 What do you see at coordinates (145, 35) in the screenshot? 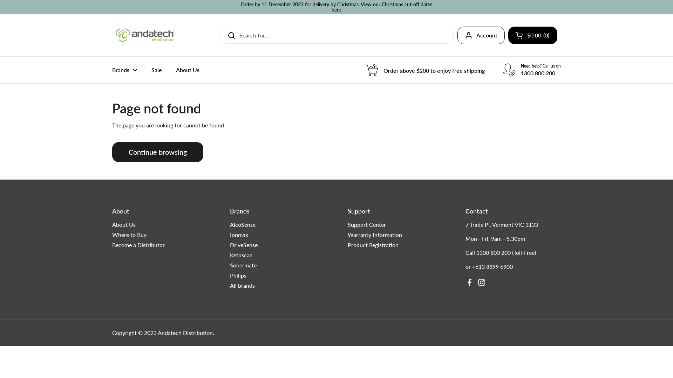
I see `Andatech Distribution` at bounding box center [145, 35].